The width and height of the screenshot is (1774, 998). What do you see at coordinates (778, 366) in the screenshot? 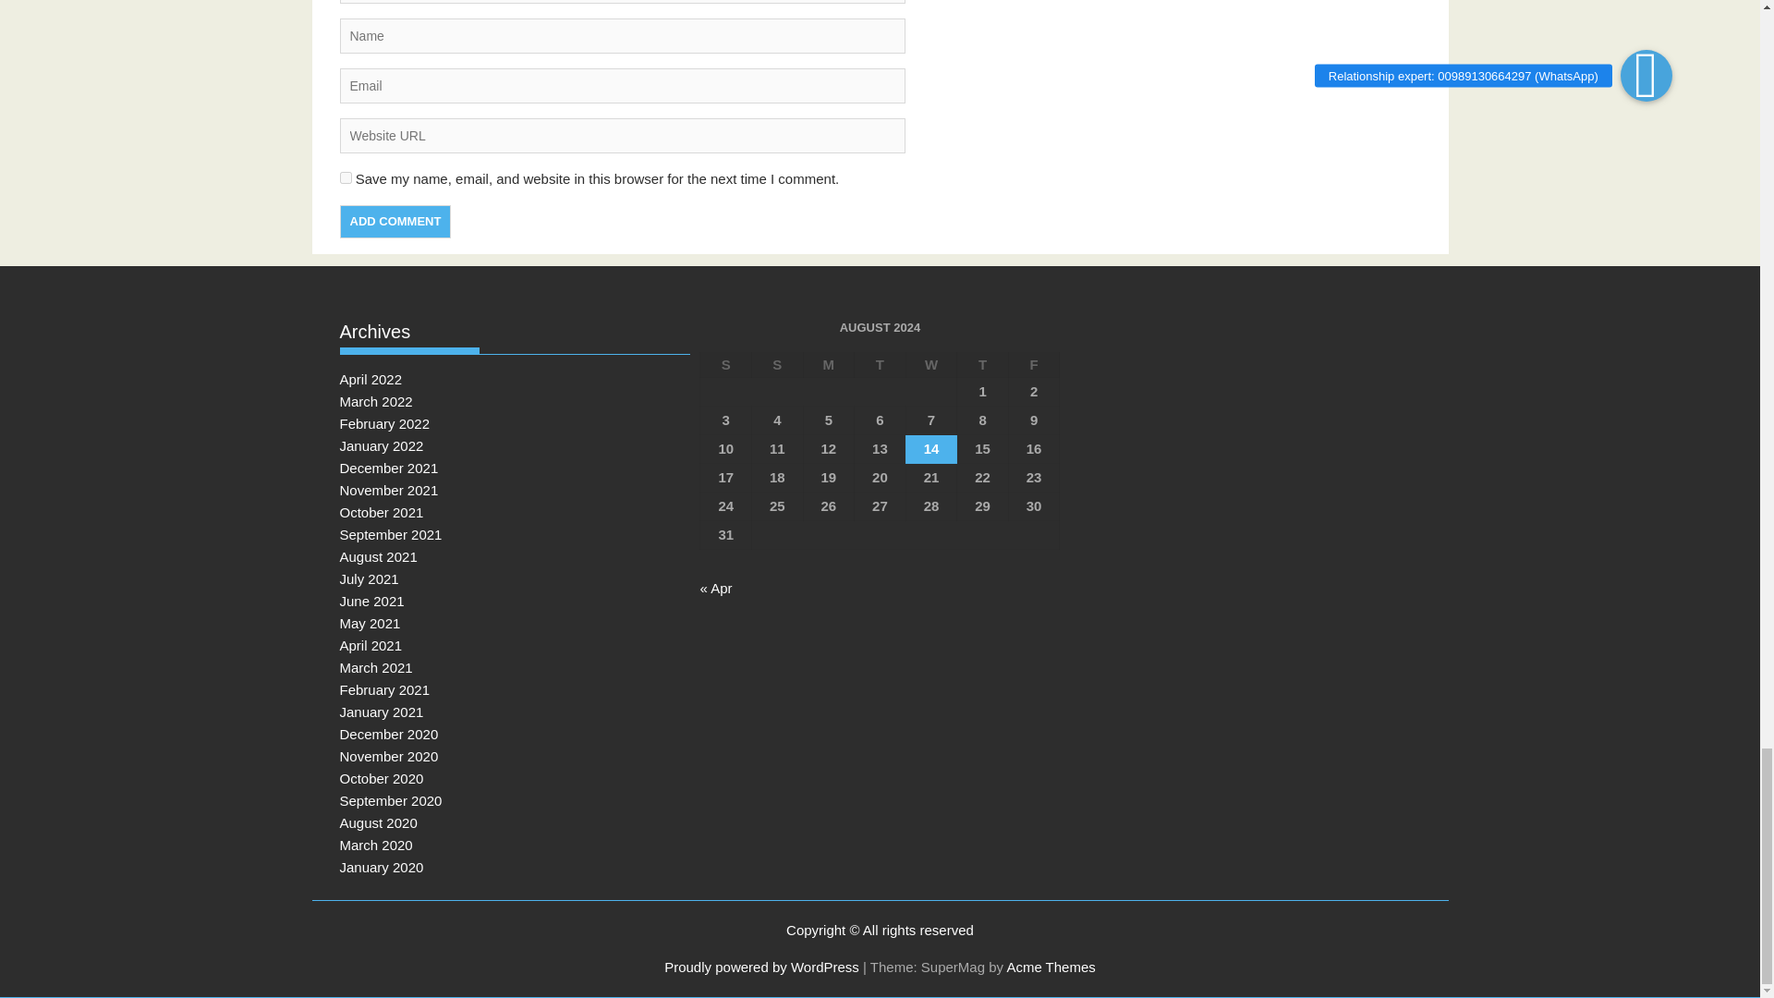
I see `Sunday` at bounding box center [778, 366].